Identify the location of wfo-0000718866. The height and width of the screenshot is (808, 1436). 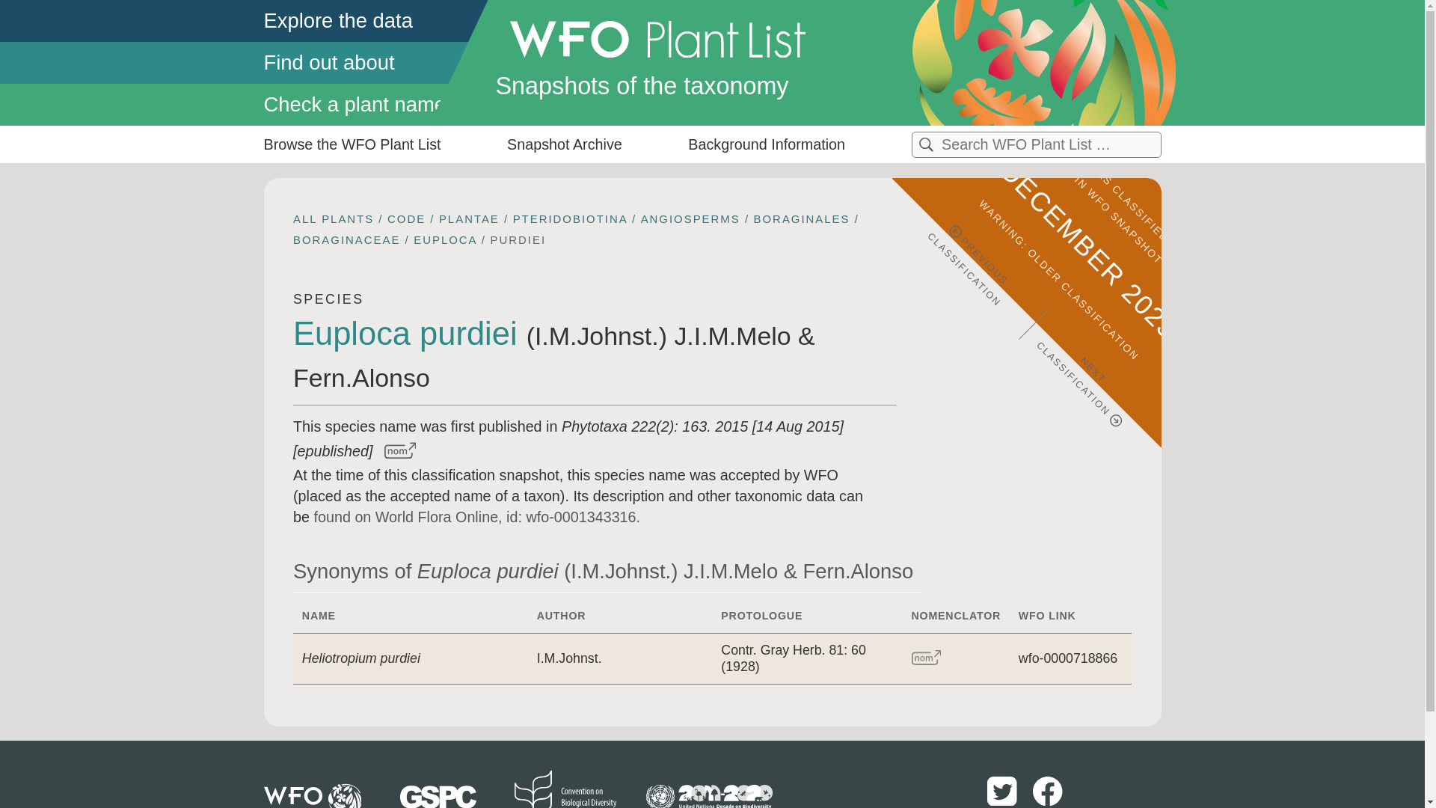
(1067, 658).